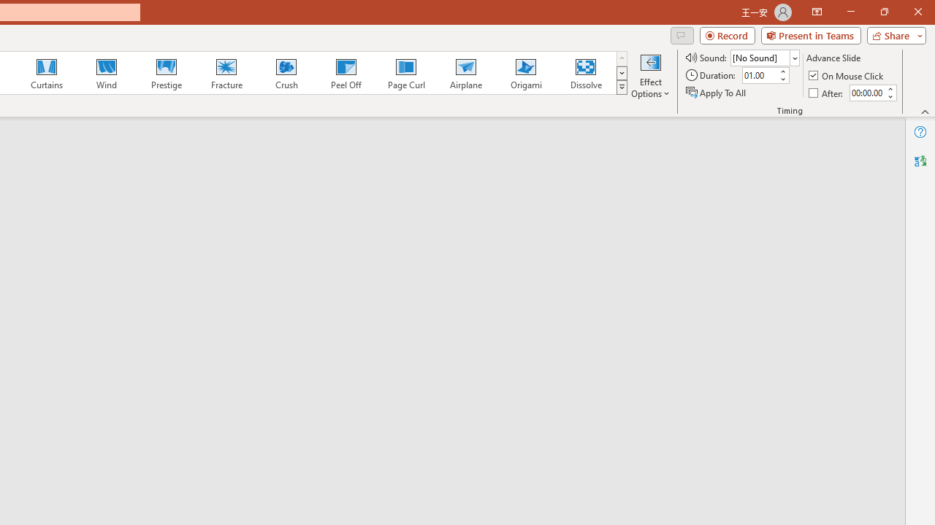 The width and height of the screenshot is (935, 525). I want to click on Prestige, so click(166, 73).